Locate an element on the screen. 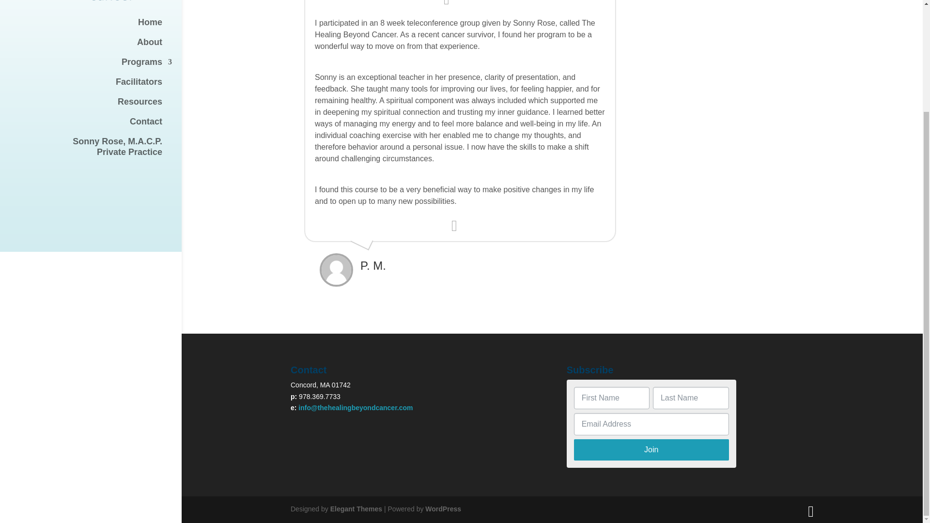  Elegant Themes is located at coordinates (356, 509).